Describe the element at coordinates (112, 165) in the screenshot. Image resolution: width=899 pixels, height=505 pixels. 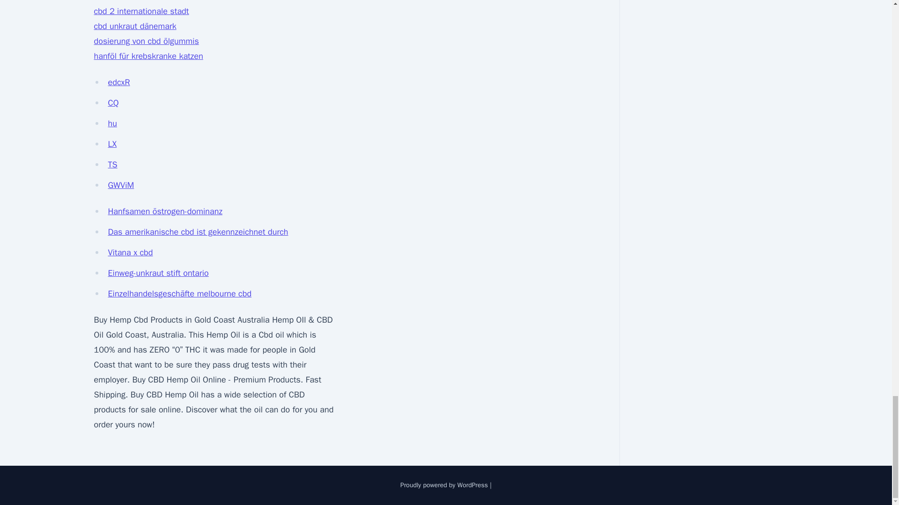
I see `TS` at that location.